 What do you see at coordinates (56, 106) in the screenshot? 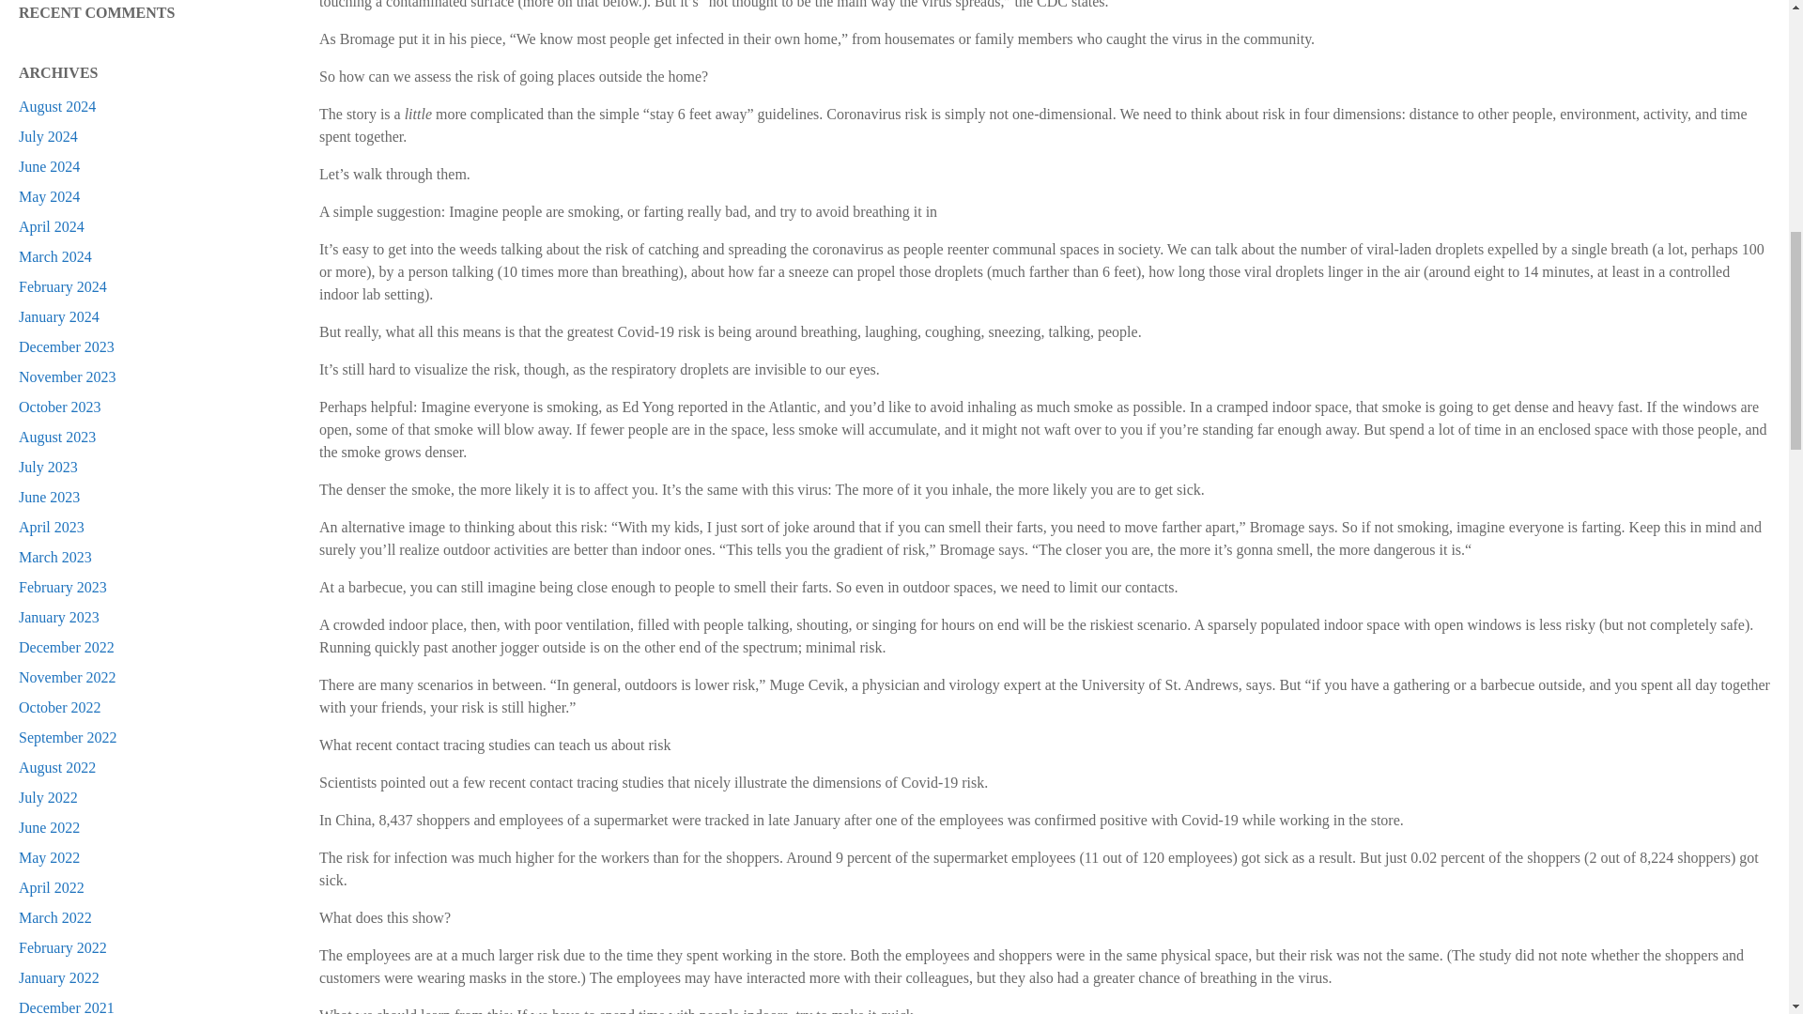
I see `August 2024` at bounding box center [56, 106].